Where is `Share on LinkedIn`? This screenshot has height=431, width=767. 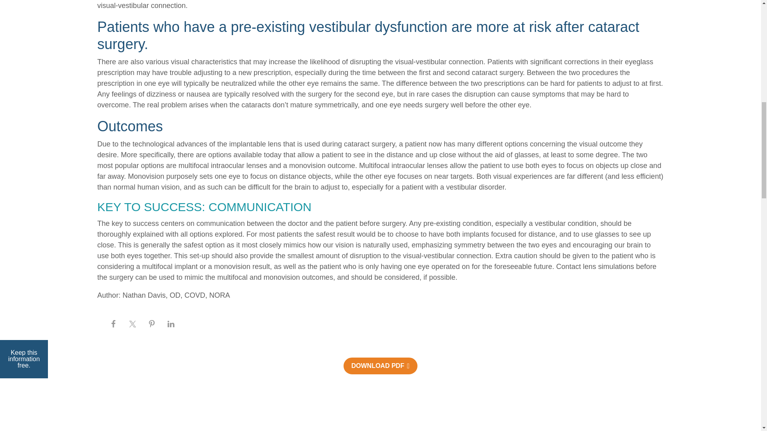 Share on LinkedIn is located at coordinates (171, 324).